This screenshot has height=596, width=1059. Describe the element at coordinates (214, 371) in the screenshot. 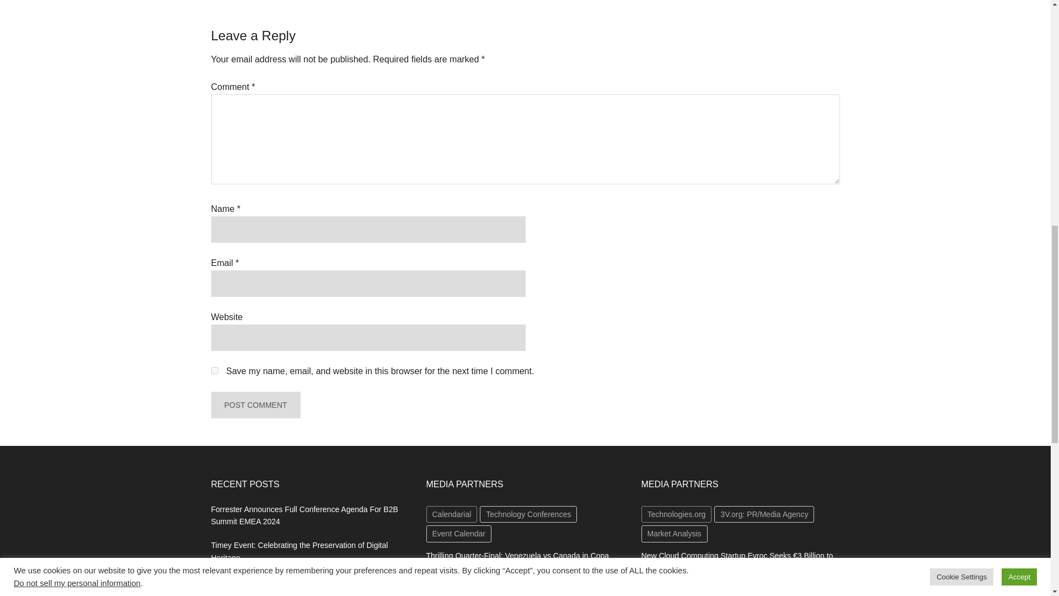

I see `yes` at that location.